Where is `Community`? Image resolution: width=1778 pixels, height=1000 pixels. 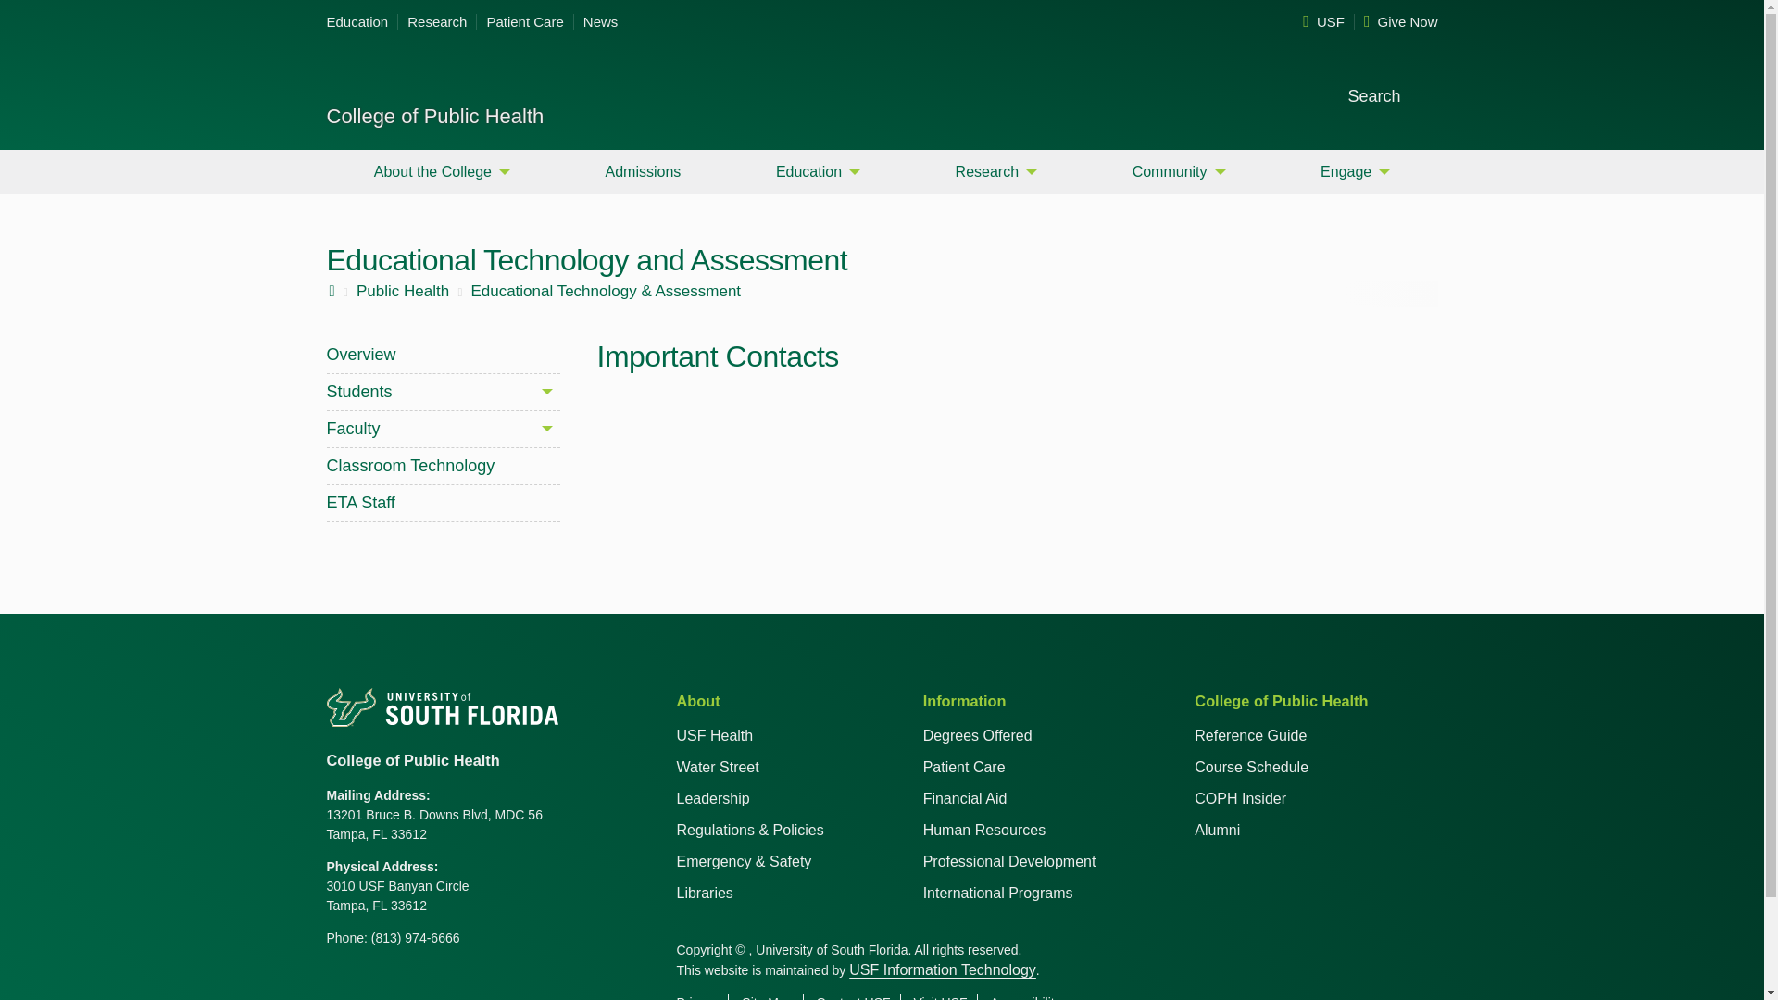 Community is located at coordinates (1180, 171).